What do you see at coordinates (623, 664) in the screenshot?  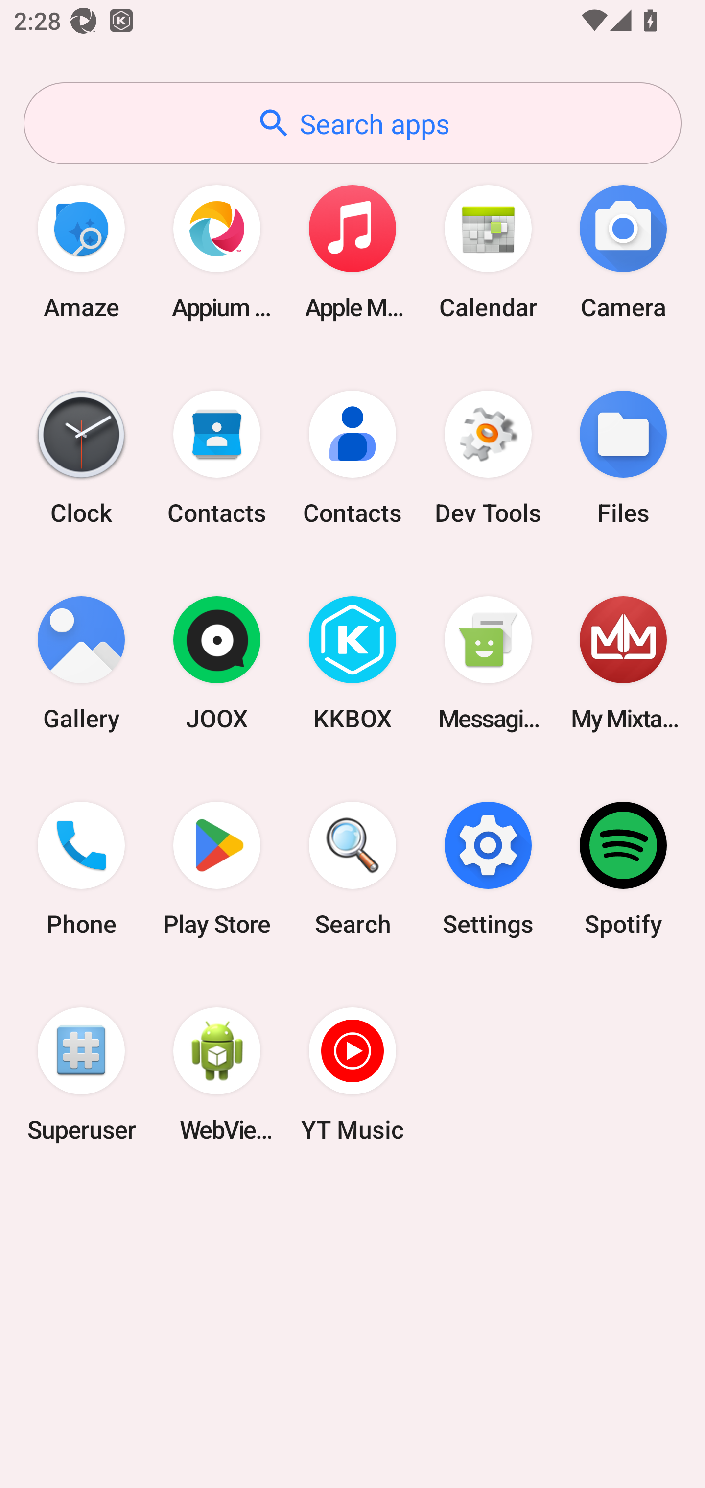 I see `My Mixtapez` at bounding box center [623, 664].